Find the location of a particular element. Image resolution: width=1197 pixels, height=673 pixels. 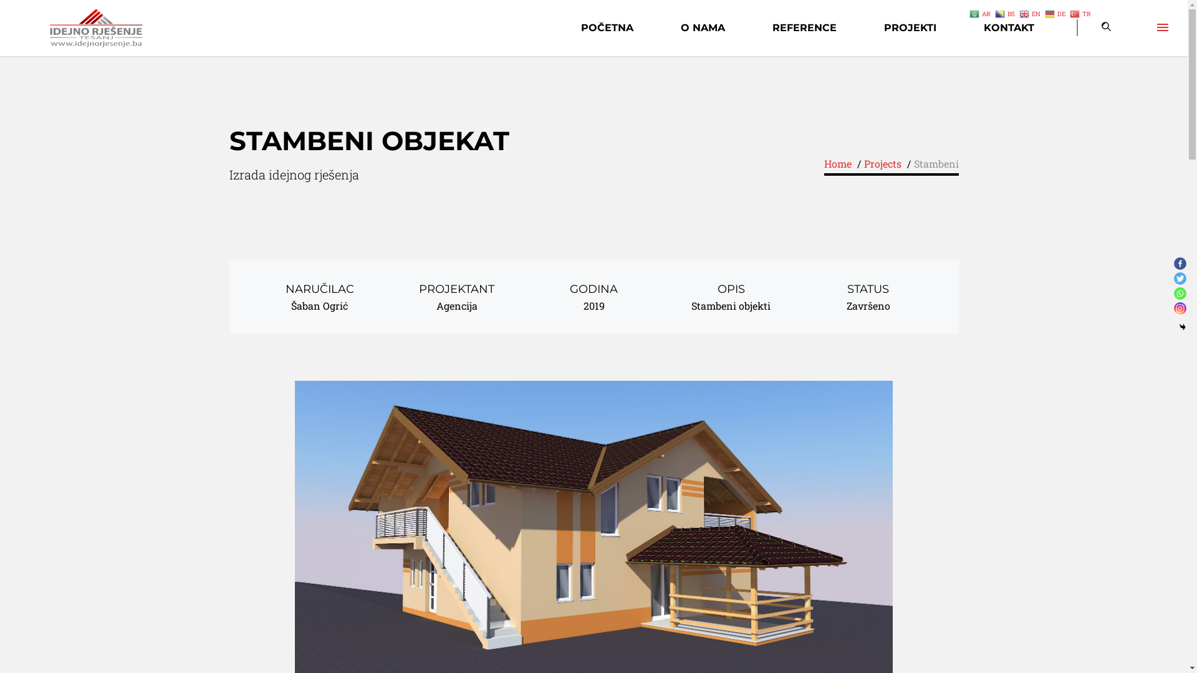

KONTAKT is located at coordinates (1009, 27).